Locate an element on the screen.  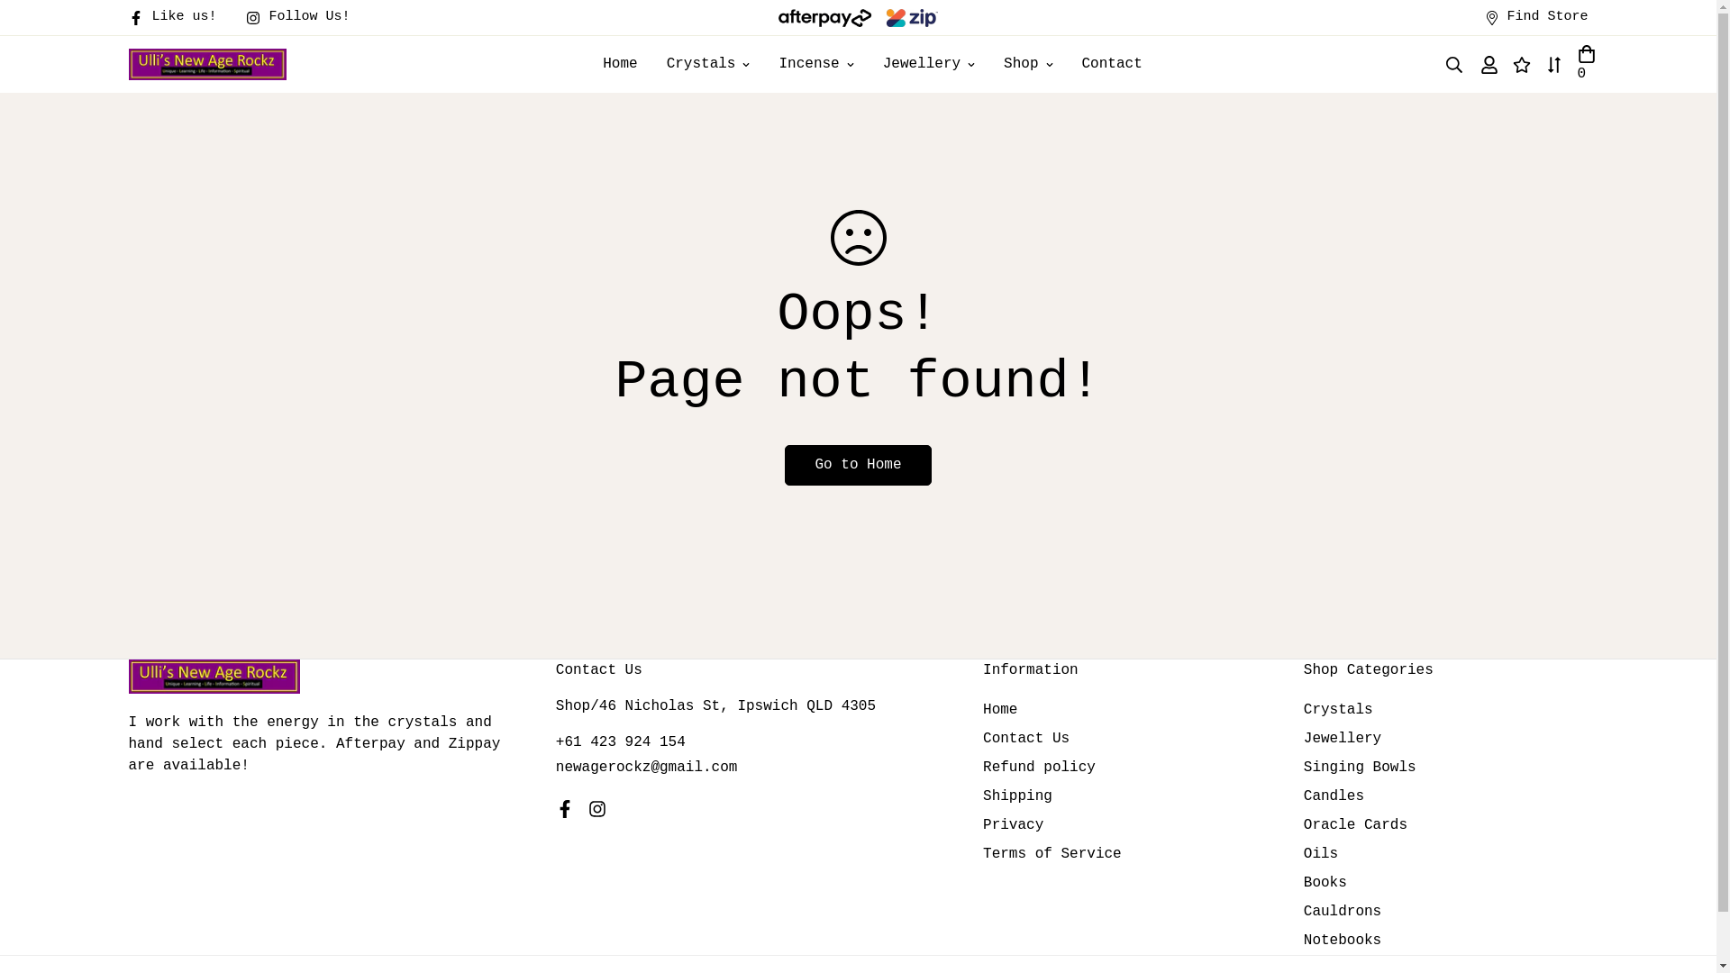
Shop/46 Nicholas St, Ipswich QLD 4305 is located at coordinates (715, 706).